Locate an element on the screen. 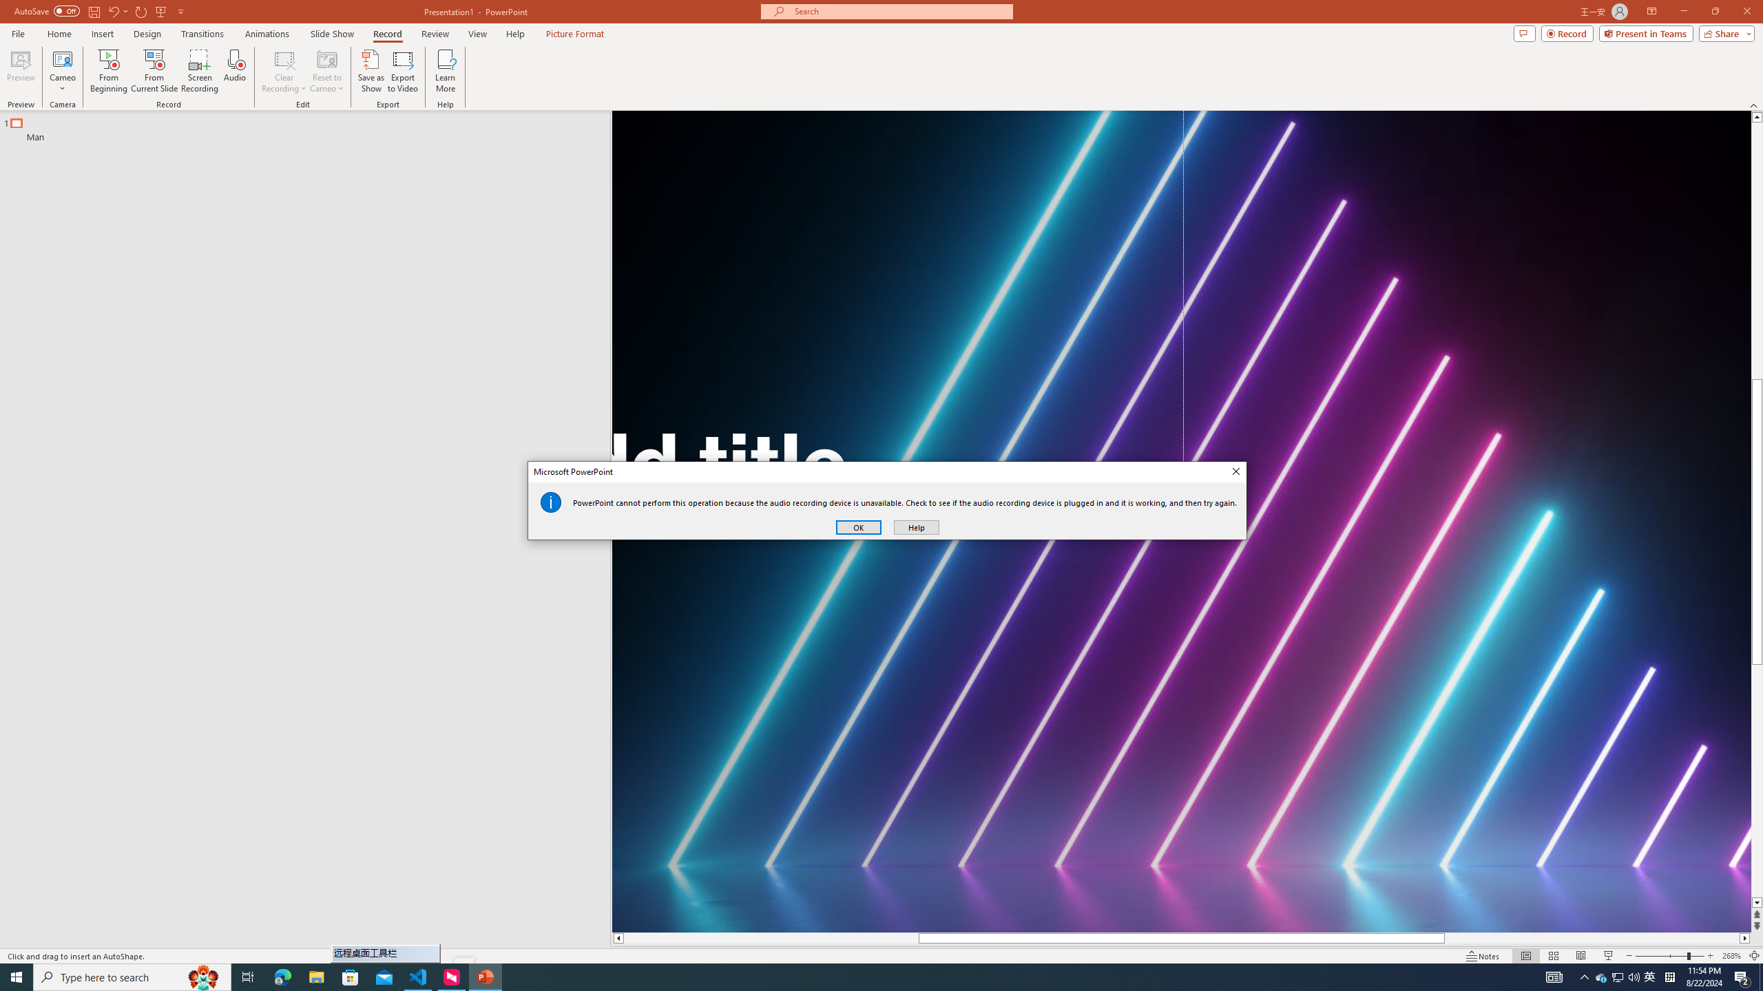 This screenshot has height=991, width=1763. Outline is located at coordinates (311, 127).